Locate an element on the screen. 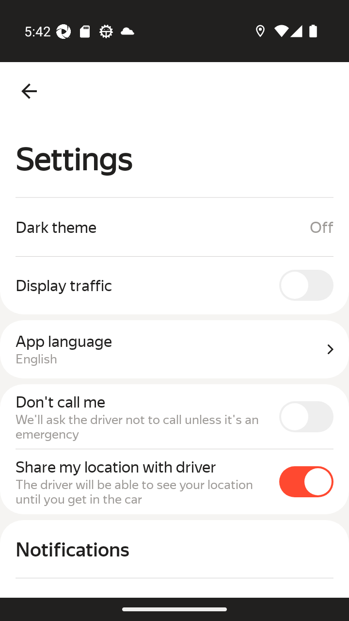 This screenshot has width=349, height=621. Back is located at coordinates (29, 91).